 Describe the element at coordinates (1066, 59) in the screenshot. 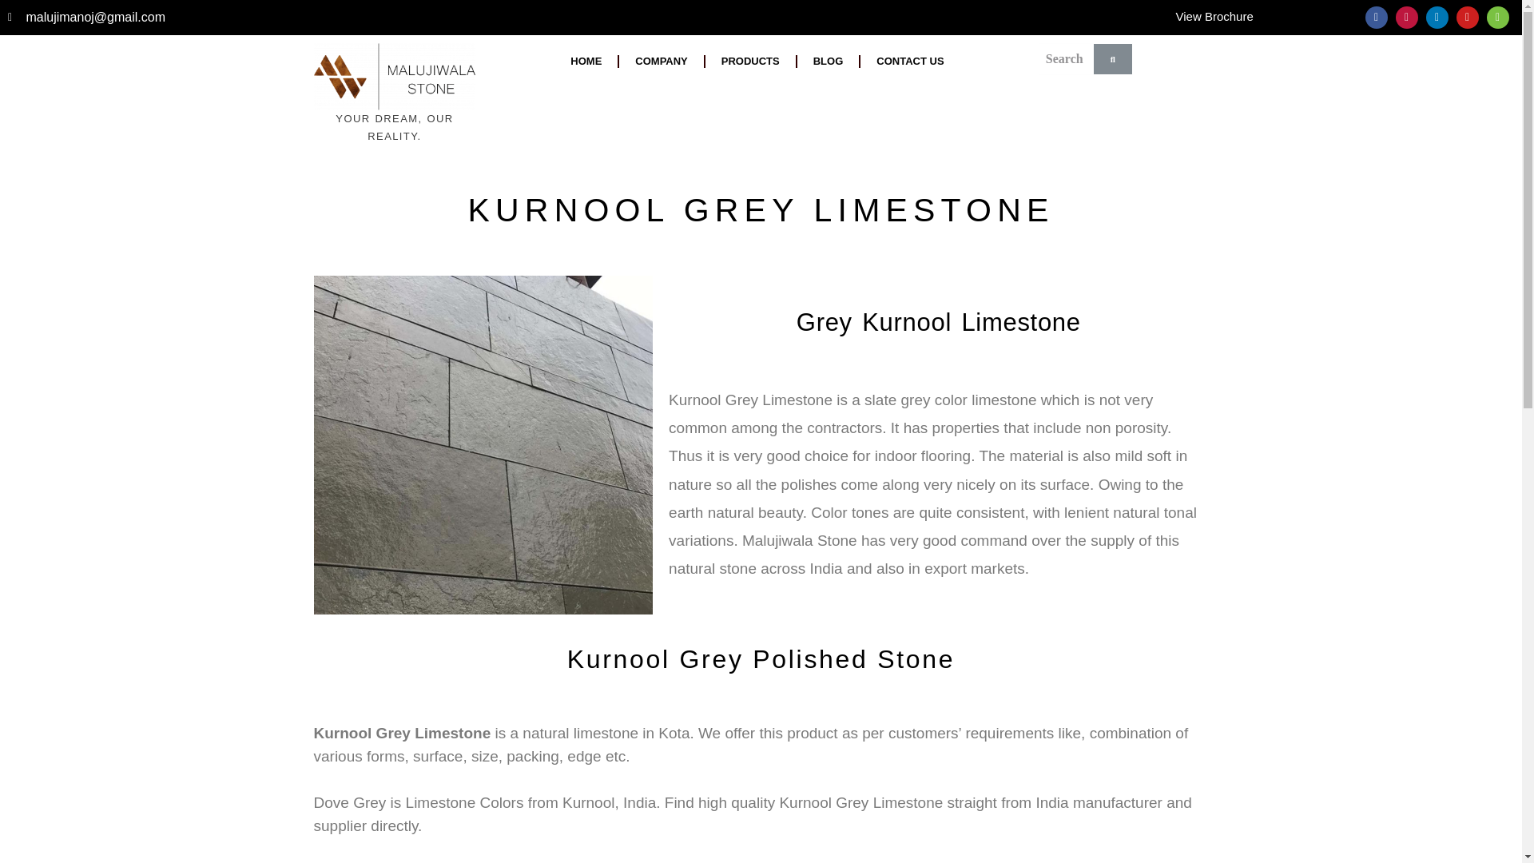

I see `Search` at that location.